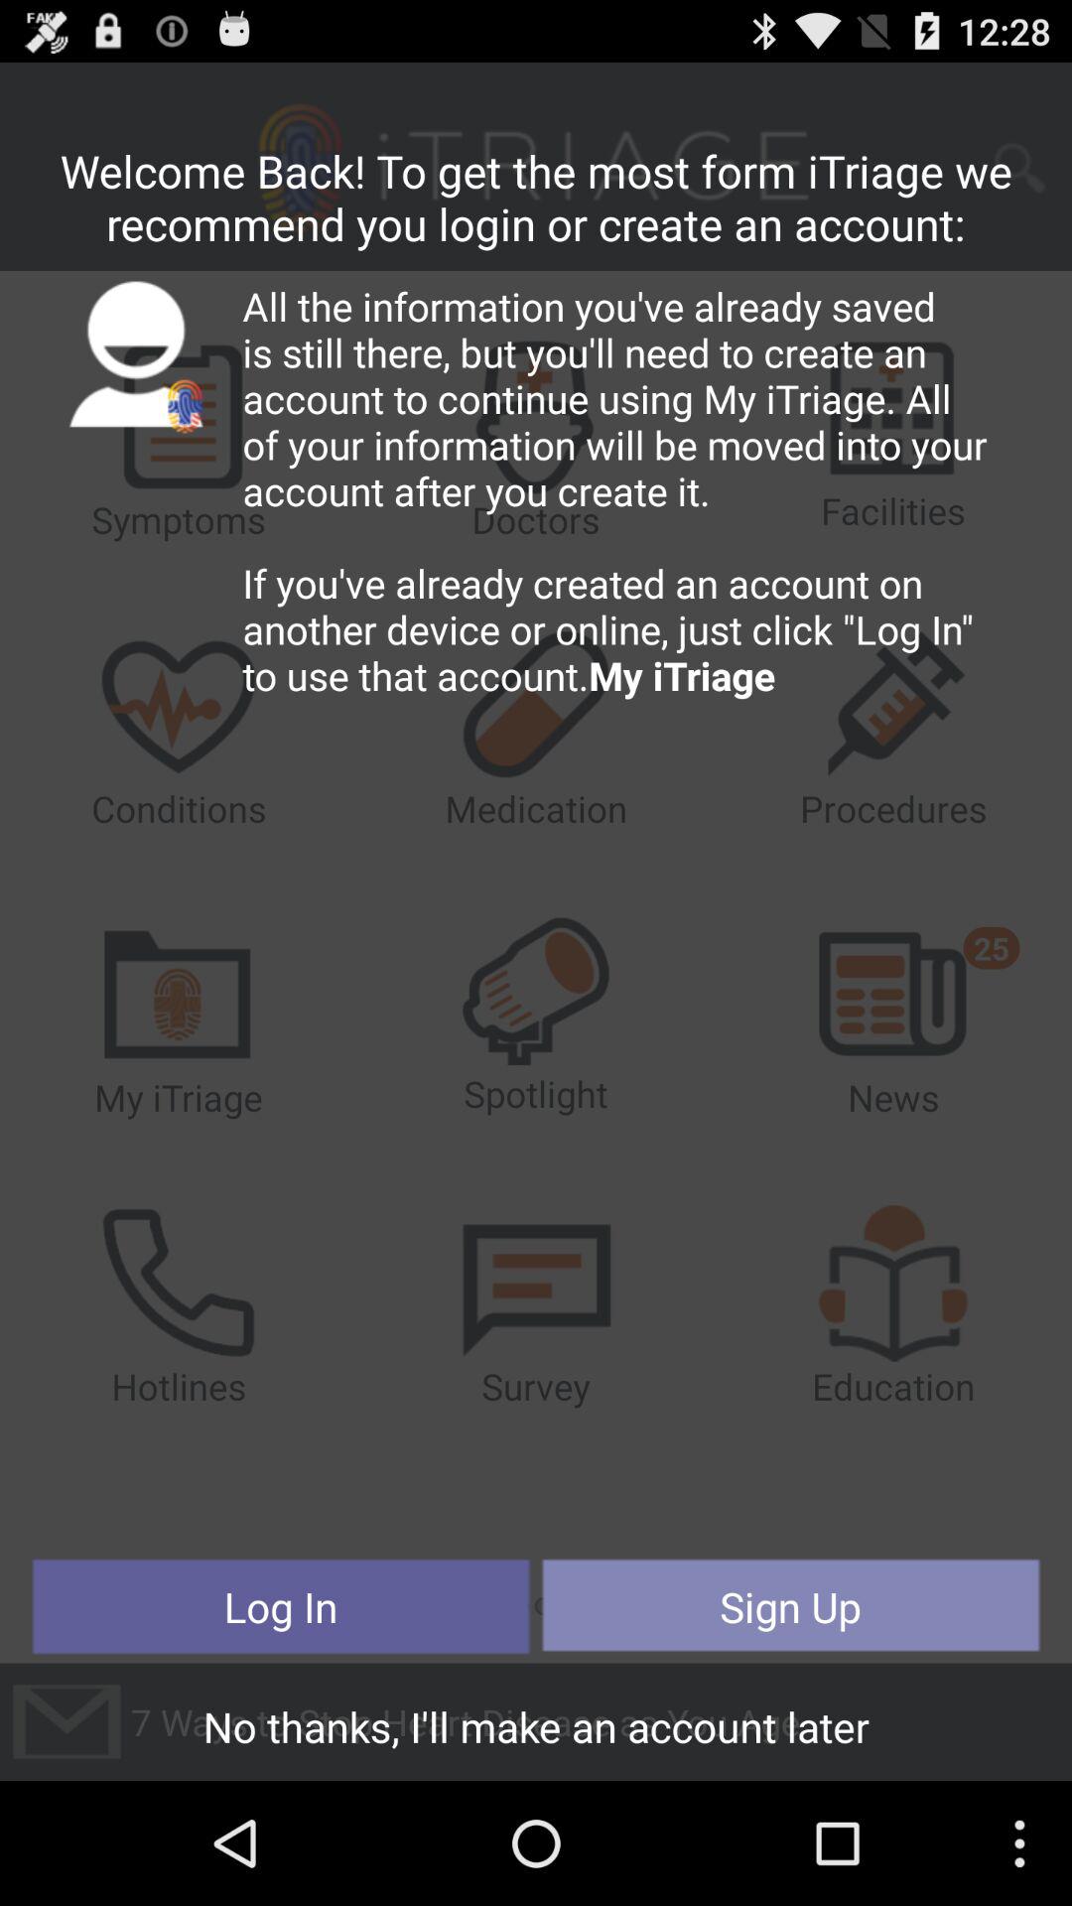 The image size is (1072, 1906). What do you see at coordinates (536, 1732) in the screenshot?
I see `swipe to the no thanks i item` at bounding box center [536, 1732].